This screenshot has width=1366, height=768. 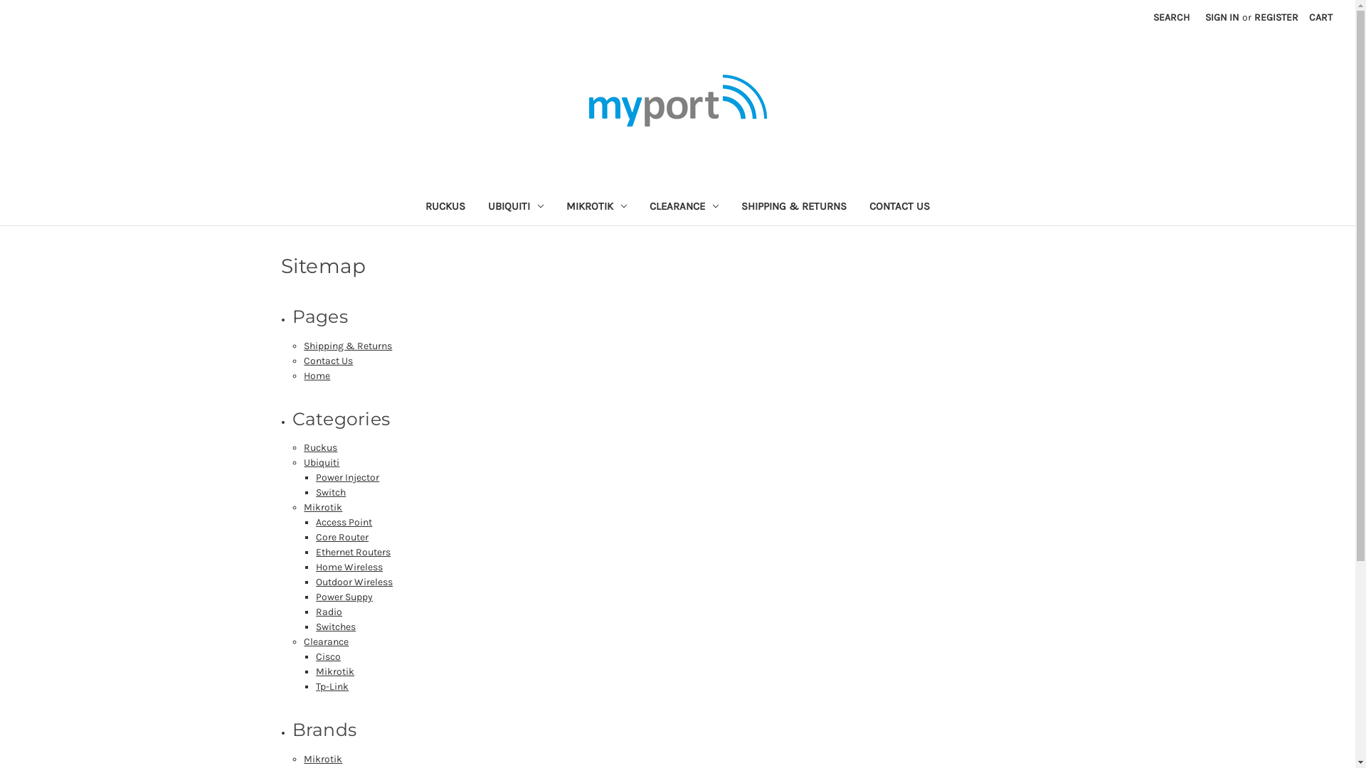 I want to click on UBIQUITI, so click(x=516, y=208).